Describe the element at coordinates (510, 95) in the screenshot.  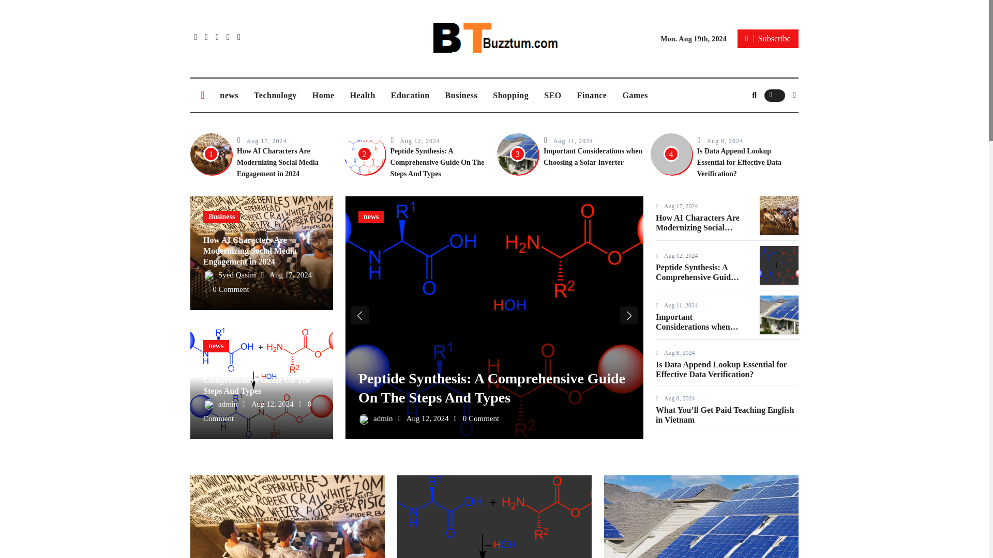
I see `Shopping` at that location.